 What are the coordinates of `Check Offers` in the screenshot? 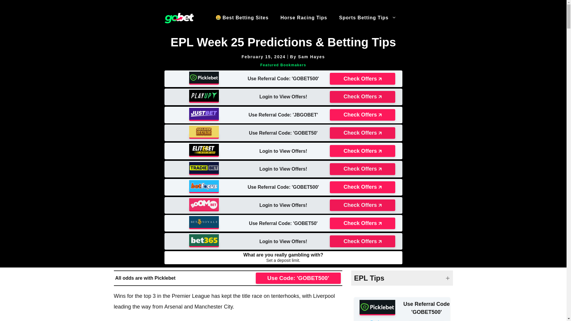 It's located at (362, 115).